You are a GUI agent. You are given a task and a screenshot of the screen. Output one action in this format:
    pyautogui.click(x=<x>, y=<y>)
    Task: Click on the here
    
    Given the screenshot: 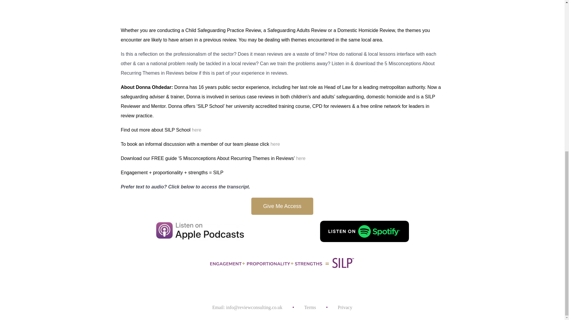 What is the action you would take?
    pyautogui.click(x=196, y=130)
    